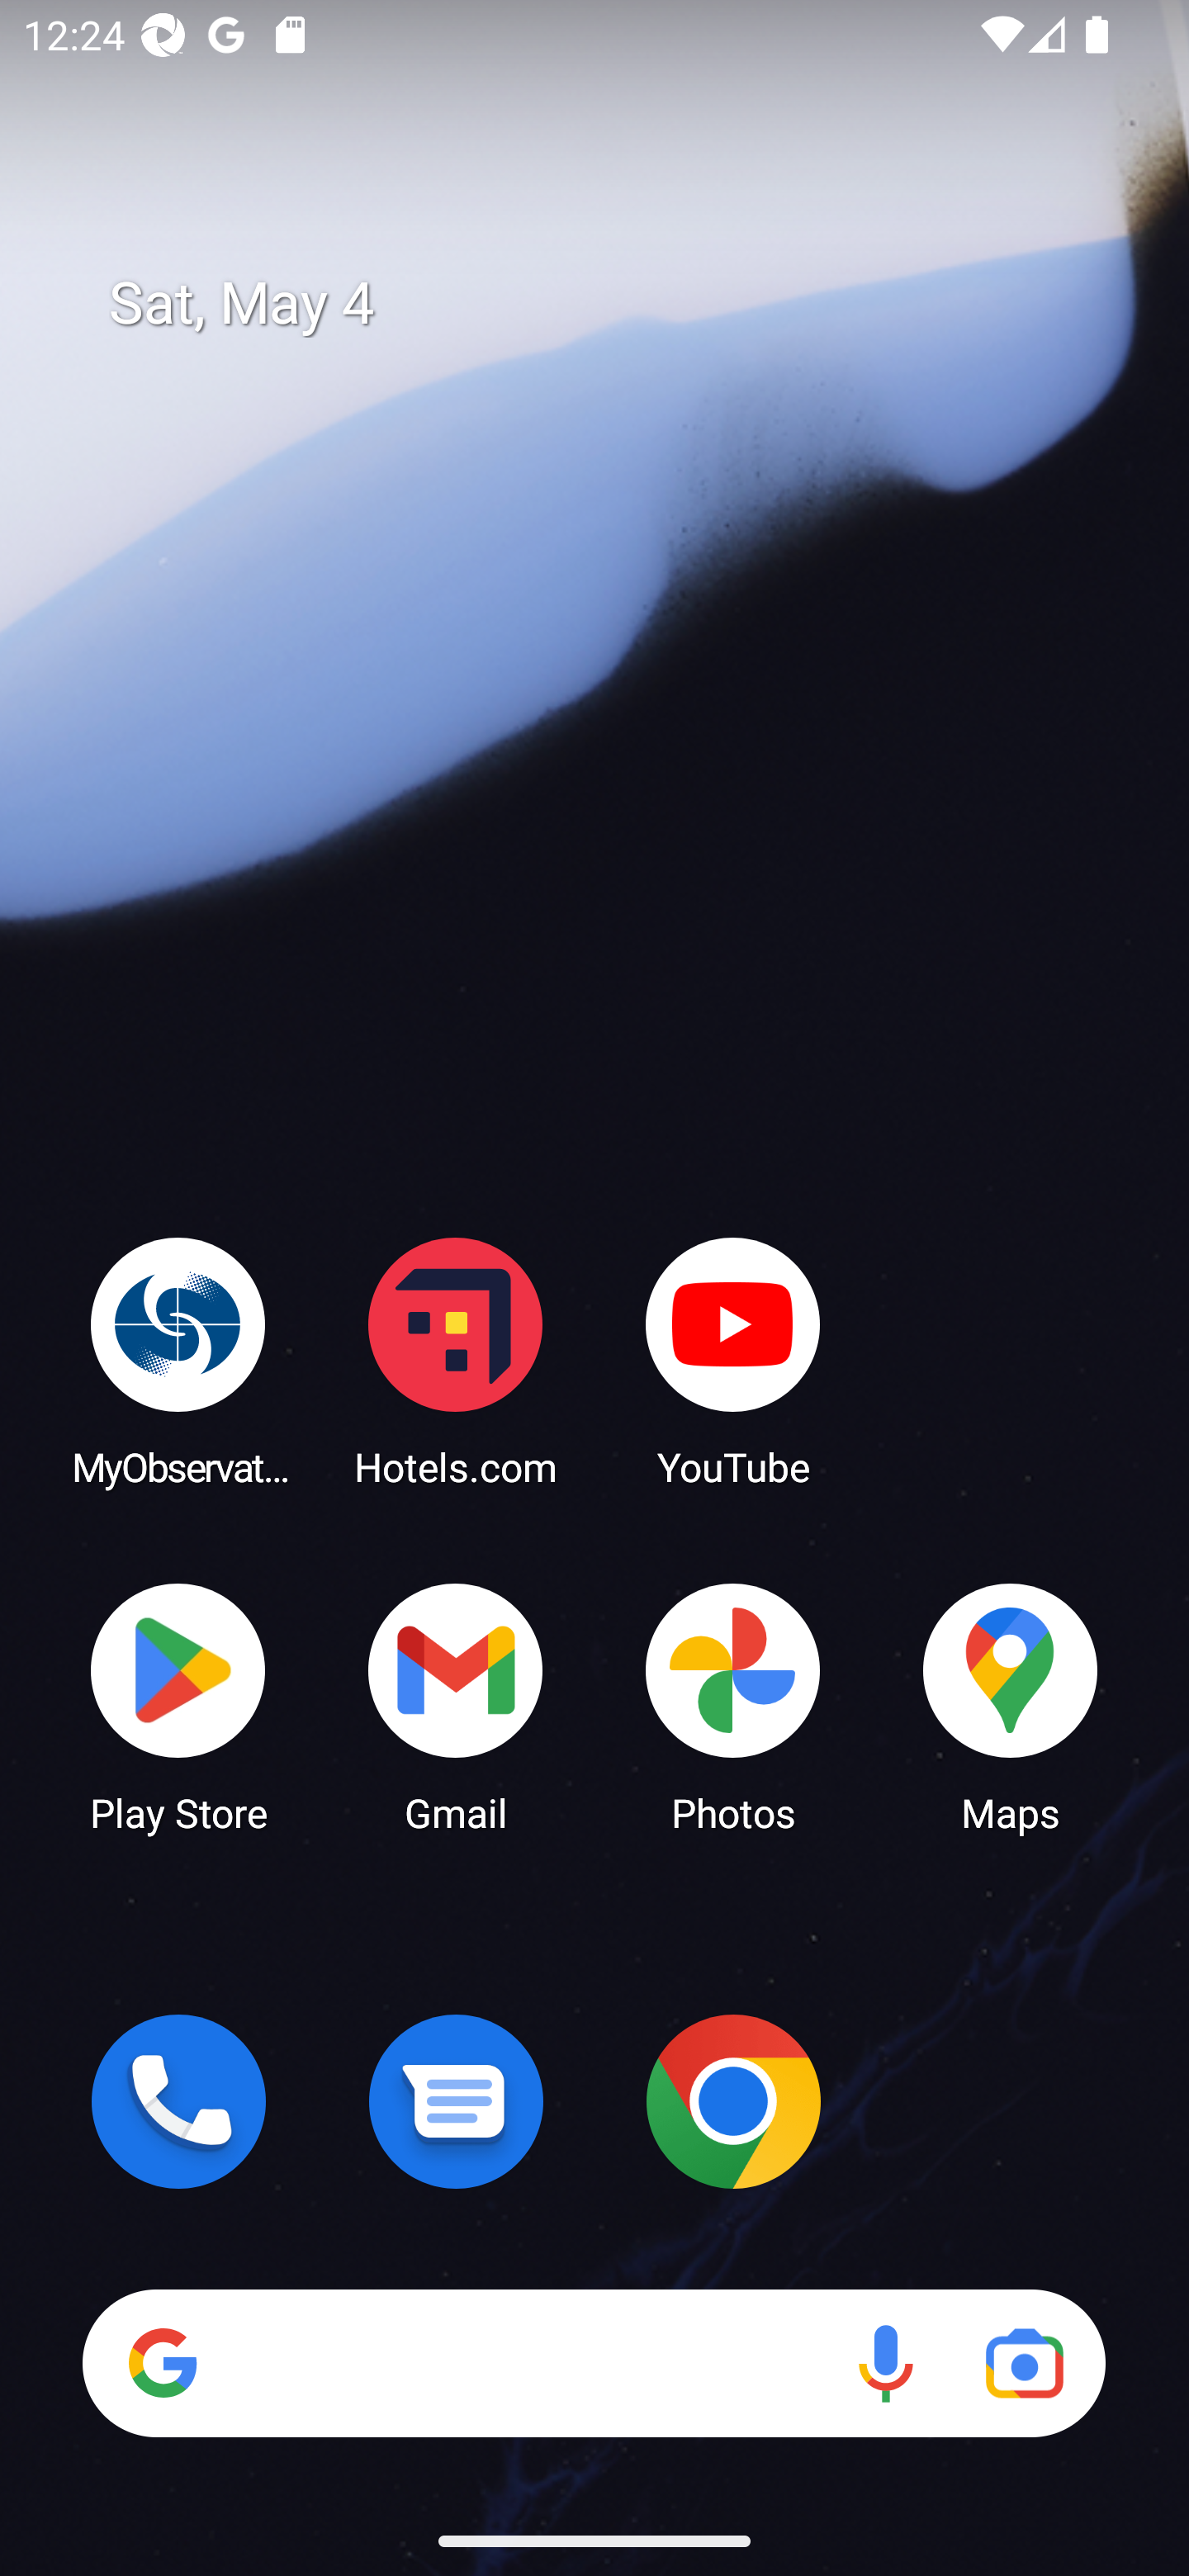 The image size is (1189, 2576). What do you see at coordinates (733, 2101) in the screenshot?
I see `Chrome` at bounding box center [733, 2101].